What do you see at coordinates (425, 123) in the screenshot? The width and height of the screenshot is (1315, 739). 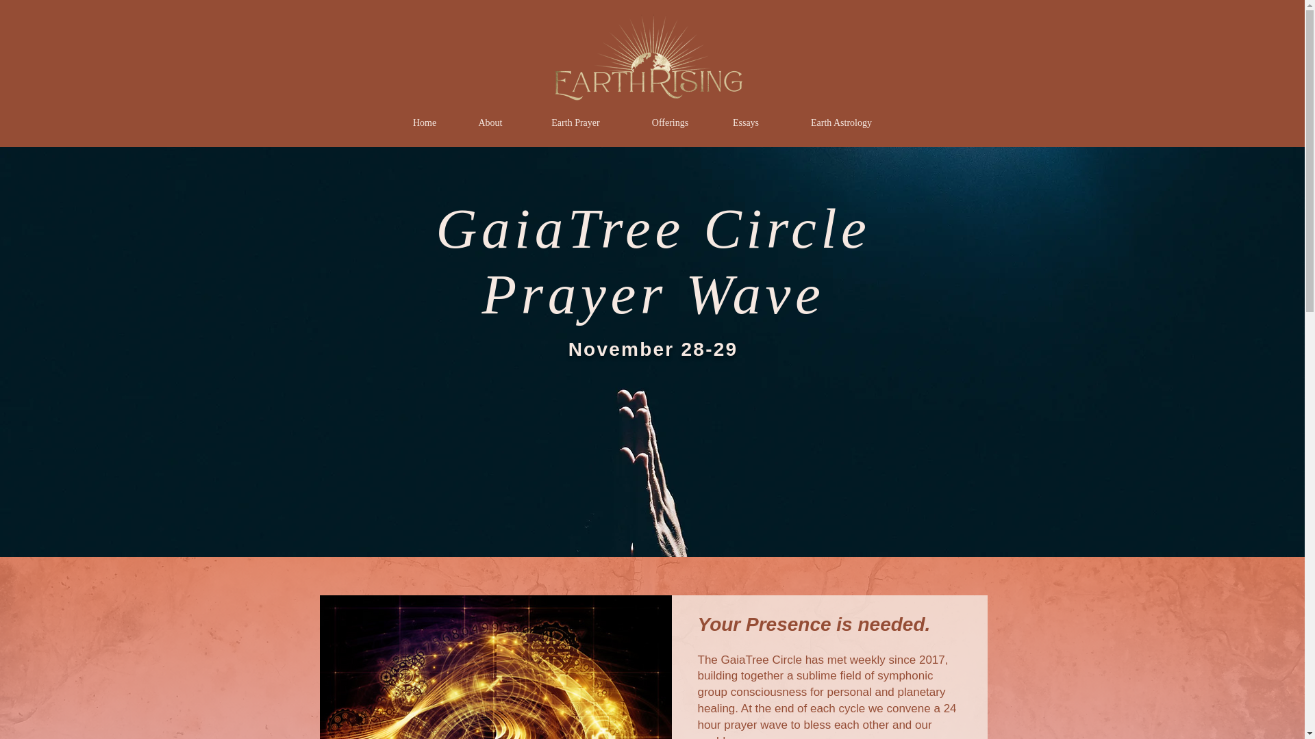 I see `Home` at bounding box center [425, 123].